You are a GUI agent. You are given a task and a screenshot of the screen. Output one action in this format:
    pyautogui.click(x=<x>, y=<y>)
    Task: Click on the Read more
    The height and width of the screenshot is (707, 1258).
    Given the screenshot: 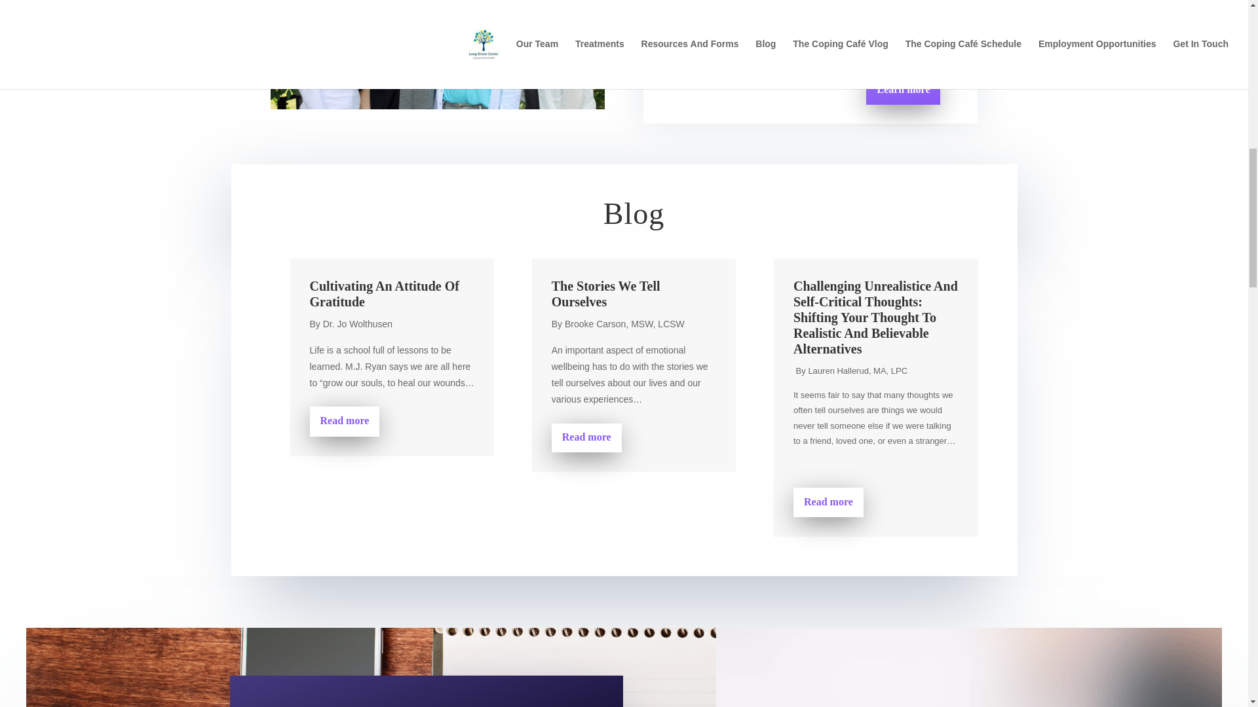 What is the action you would take?
    pyautogui.click(x=586, y=437)
    